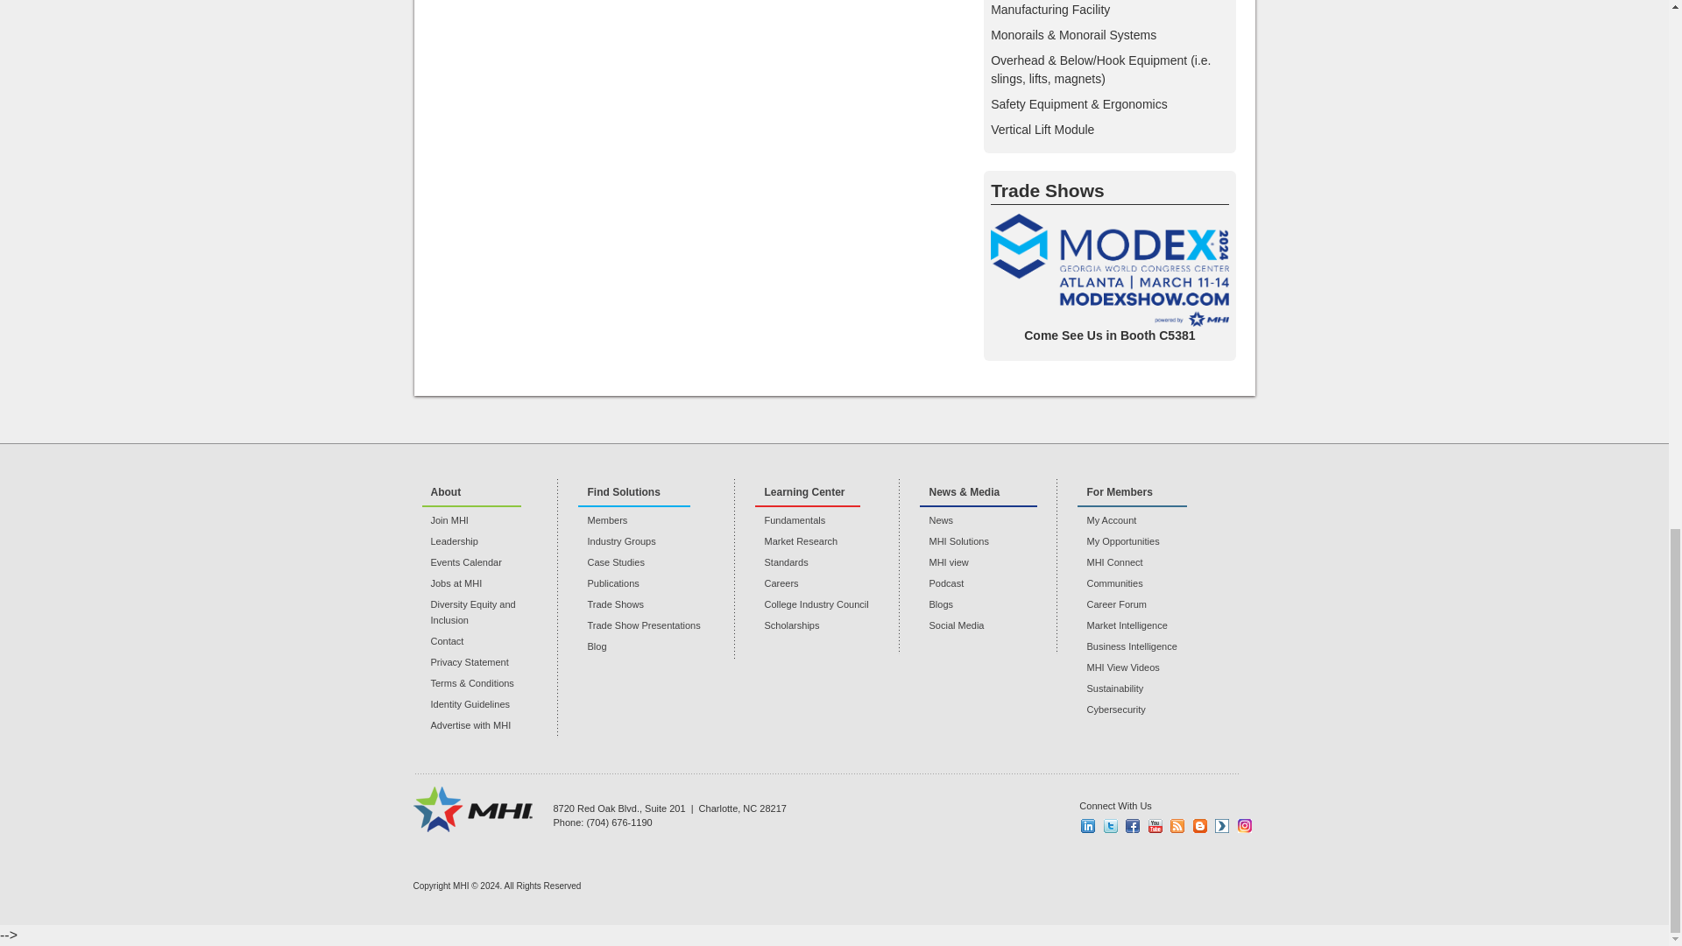 Image resolution: width=1682 pixels, height=946 pixels. Describe the element at coordinates (1111, 826) in the screenshot. I see `Follow MHI on Twitter` at that location.